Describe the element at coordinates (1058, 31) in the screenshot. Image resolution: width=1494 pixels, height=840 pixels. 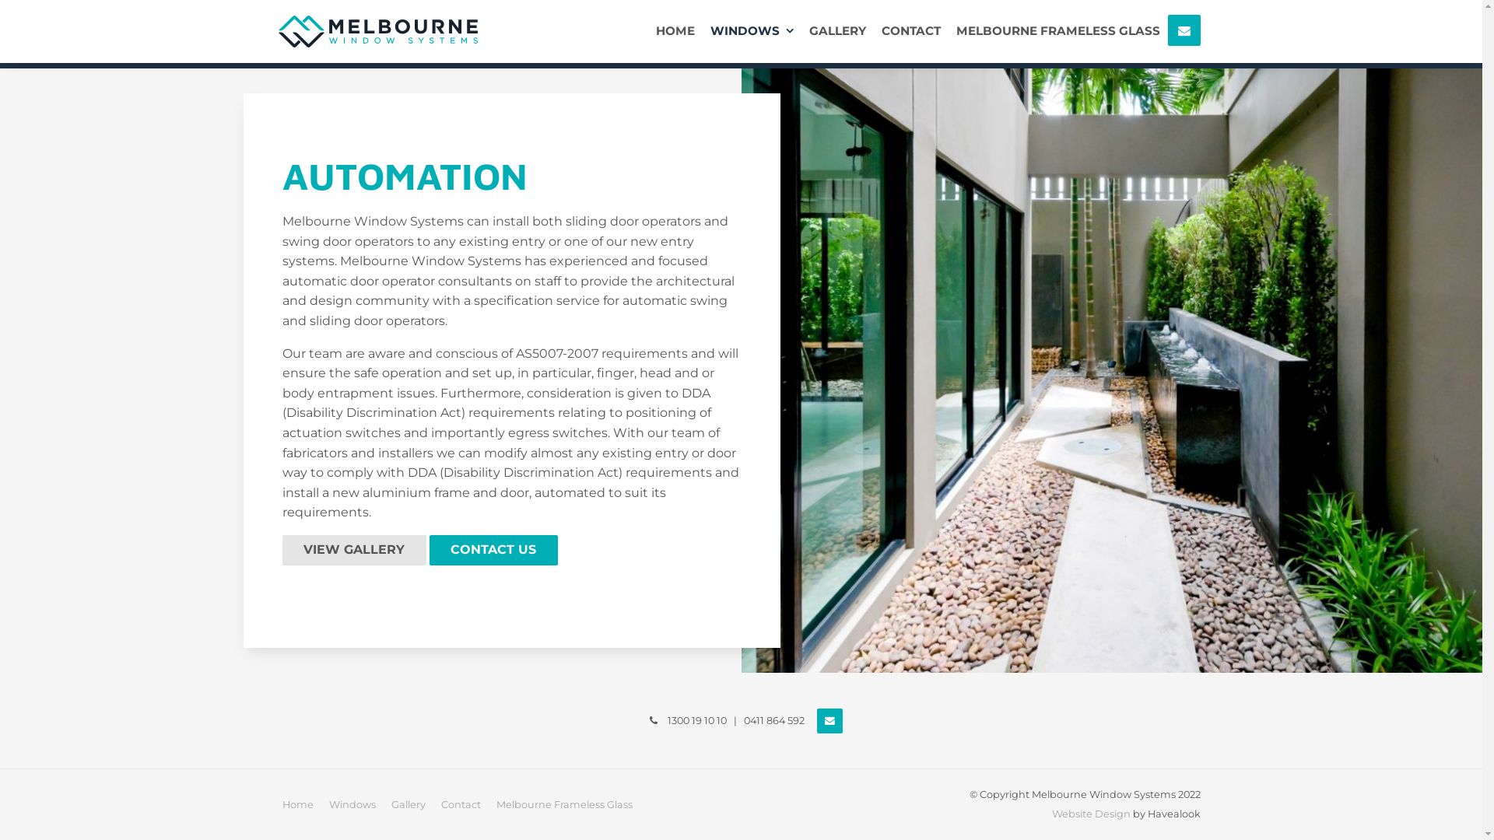
I see `MELBOURNE FRAMELESS GLASS` at that location.